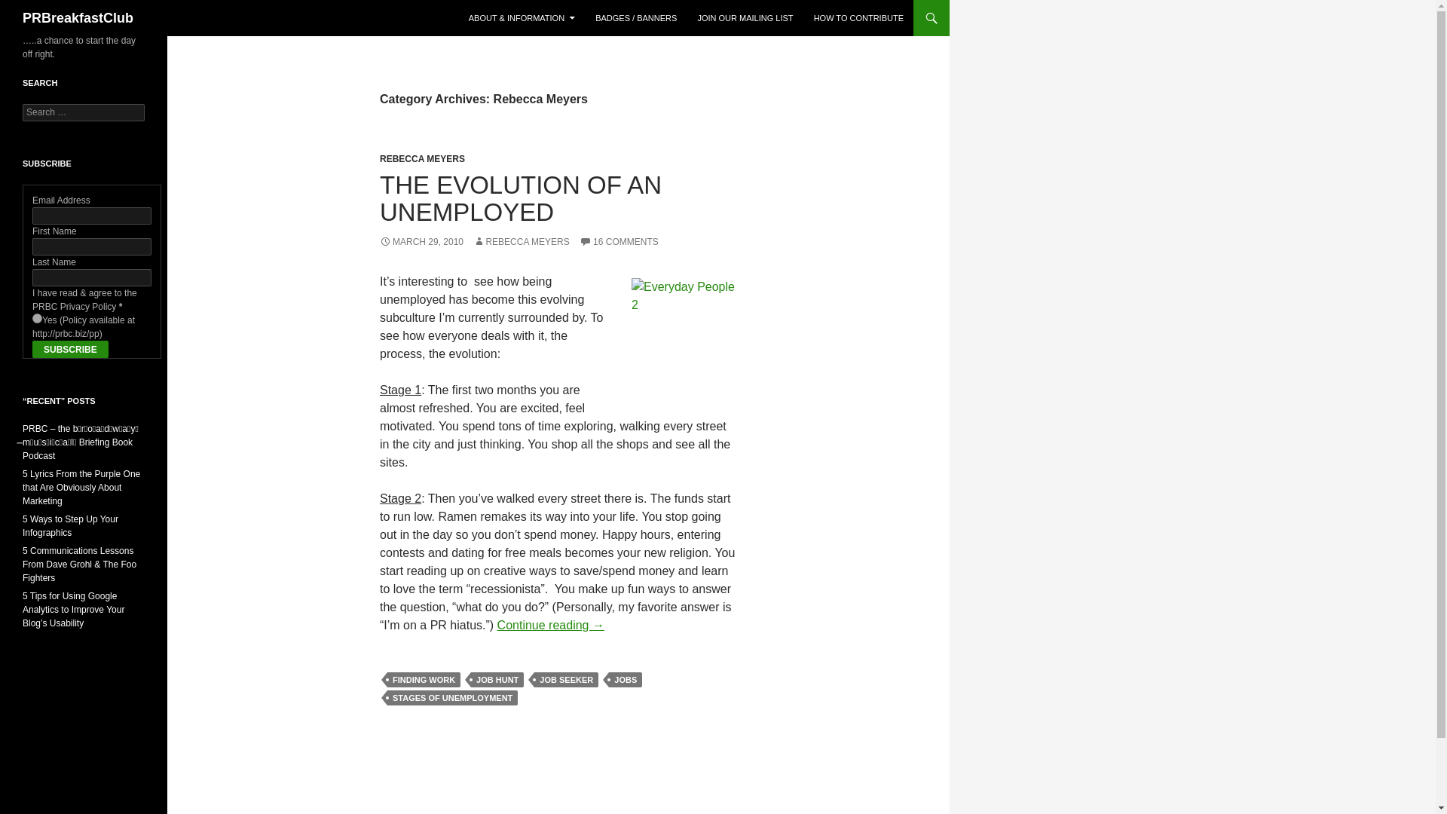  What do you see at coordinates (422, 159) in the screenshot?
I see `REBECCA MEYERS` at bounding box center [422, 159].